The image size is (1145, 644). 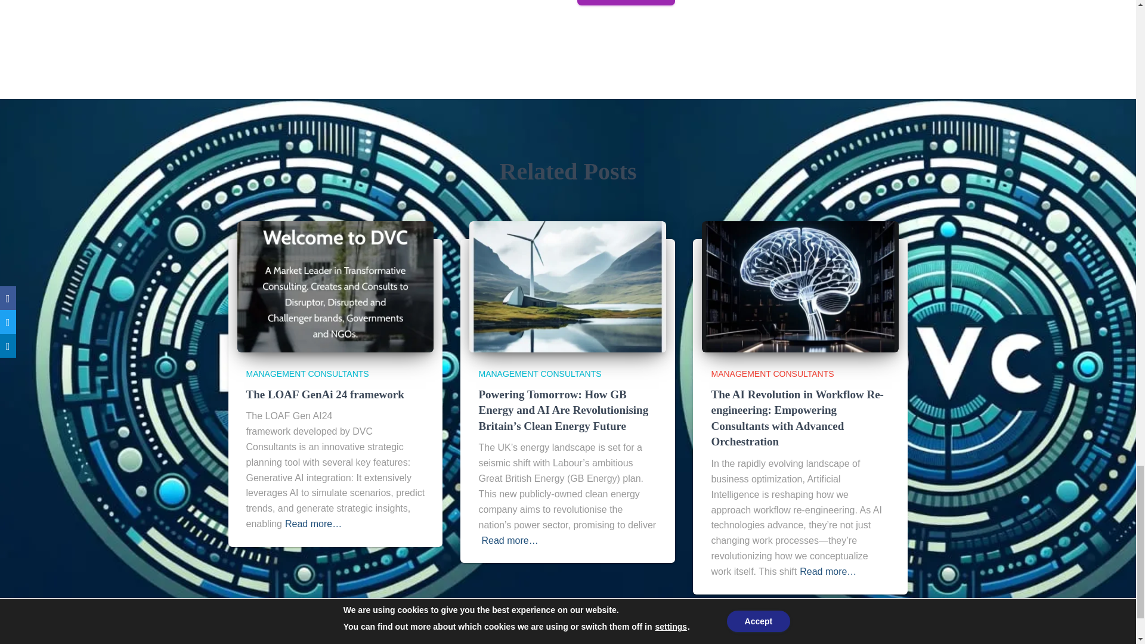 I want to click on MANAGEMENT CONSULTANTS, so click(x=772, y=373).